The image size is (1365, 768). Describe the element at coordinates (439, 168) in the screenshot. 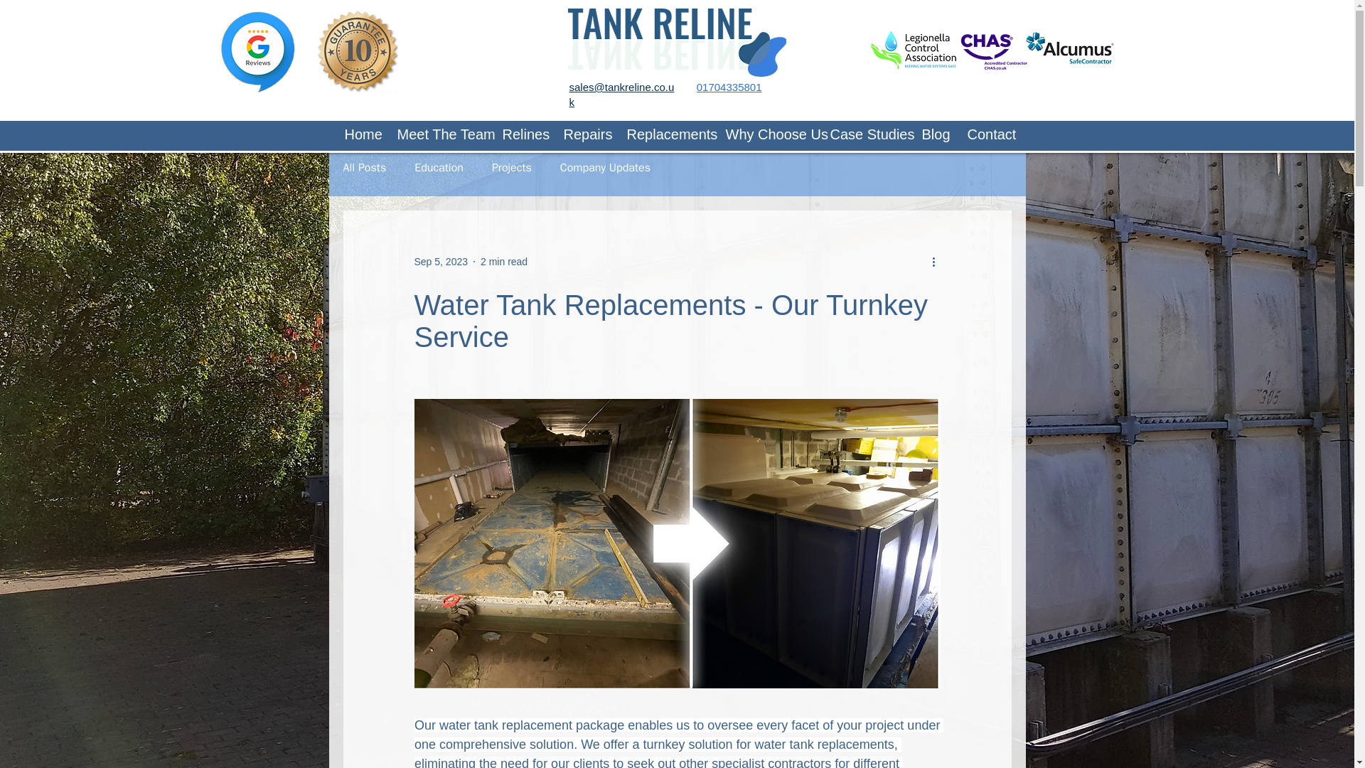

I see `Education` at that location.